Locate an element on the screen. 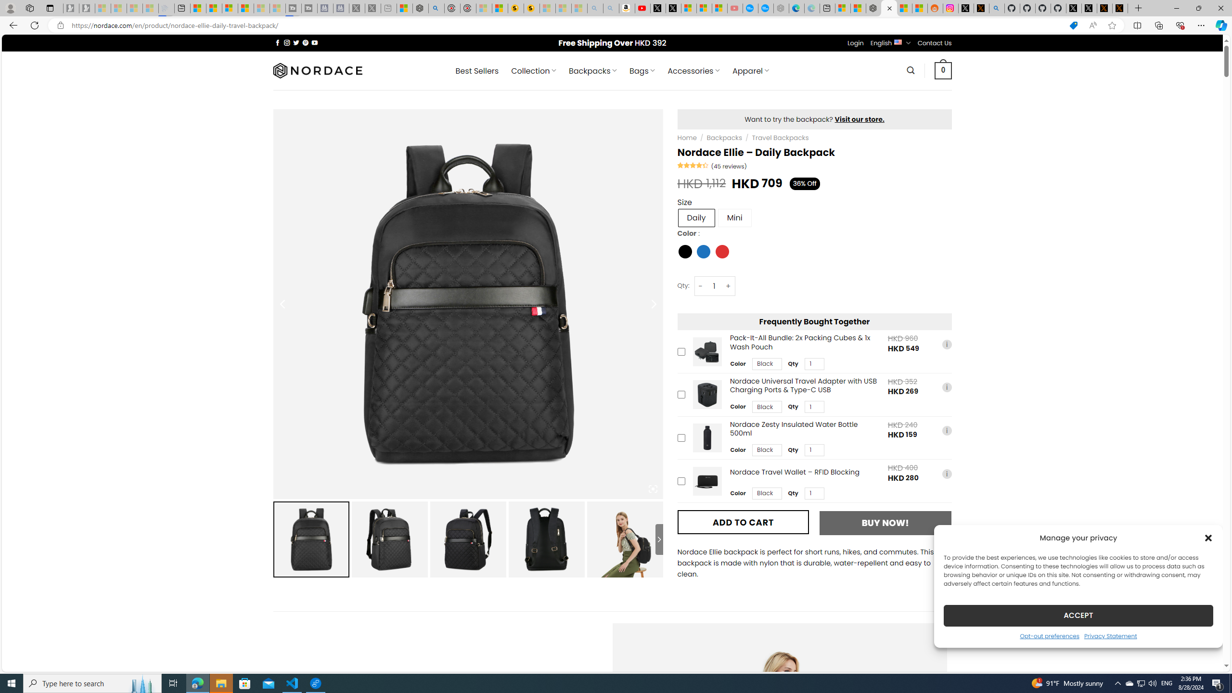  Profile / X is located at coordinates (1073, 8).